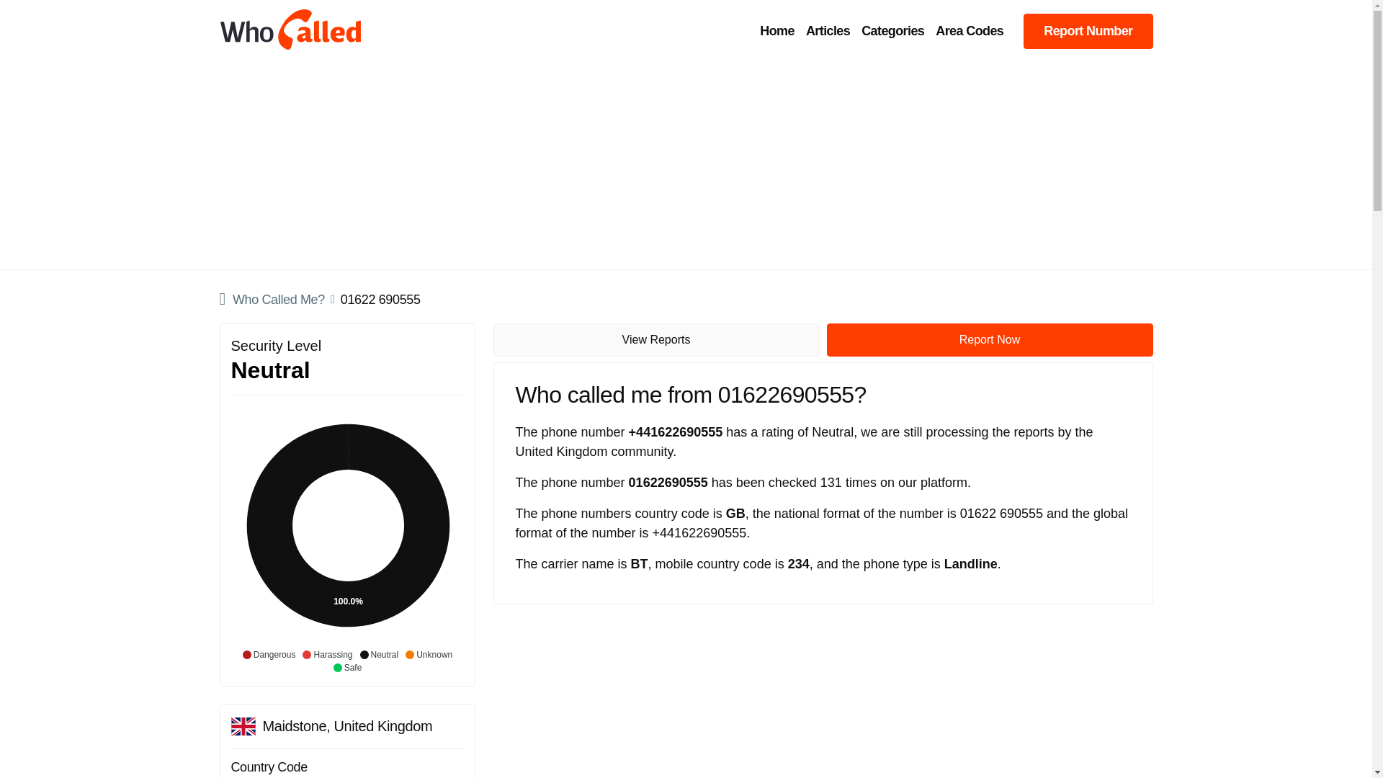 The height and width of the screenshot is (778, 1383). I want to click on View Reports, so click(655, 340).